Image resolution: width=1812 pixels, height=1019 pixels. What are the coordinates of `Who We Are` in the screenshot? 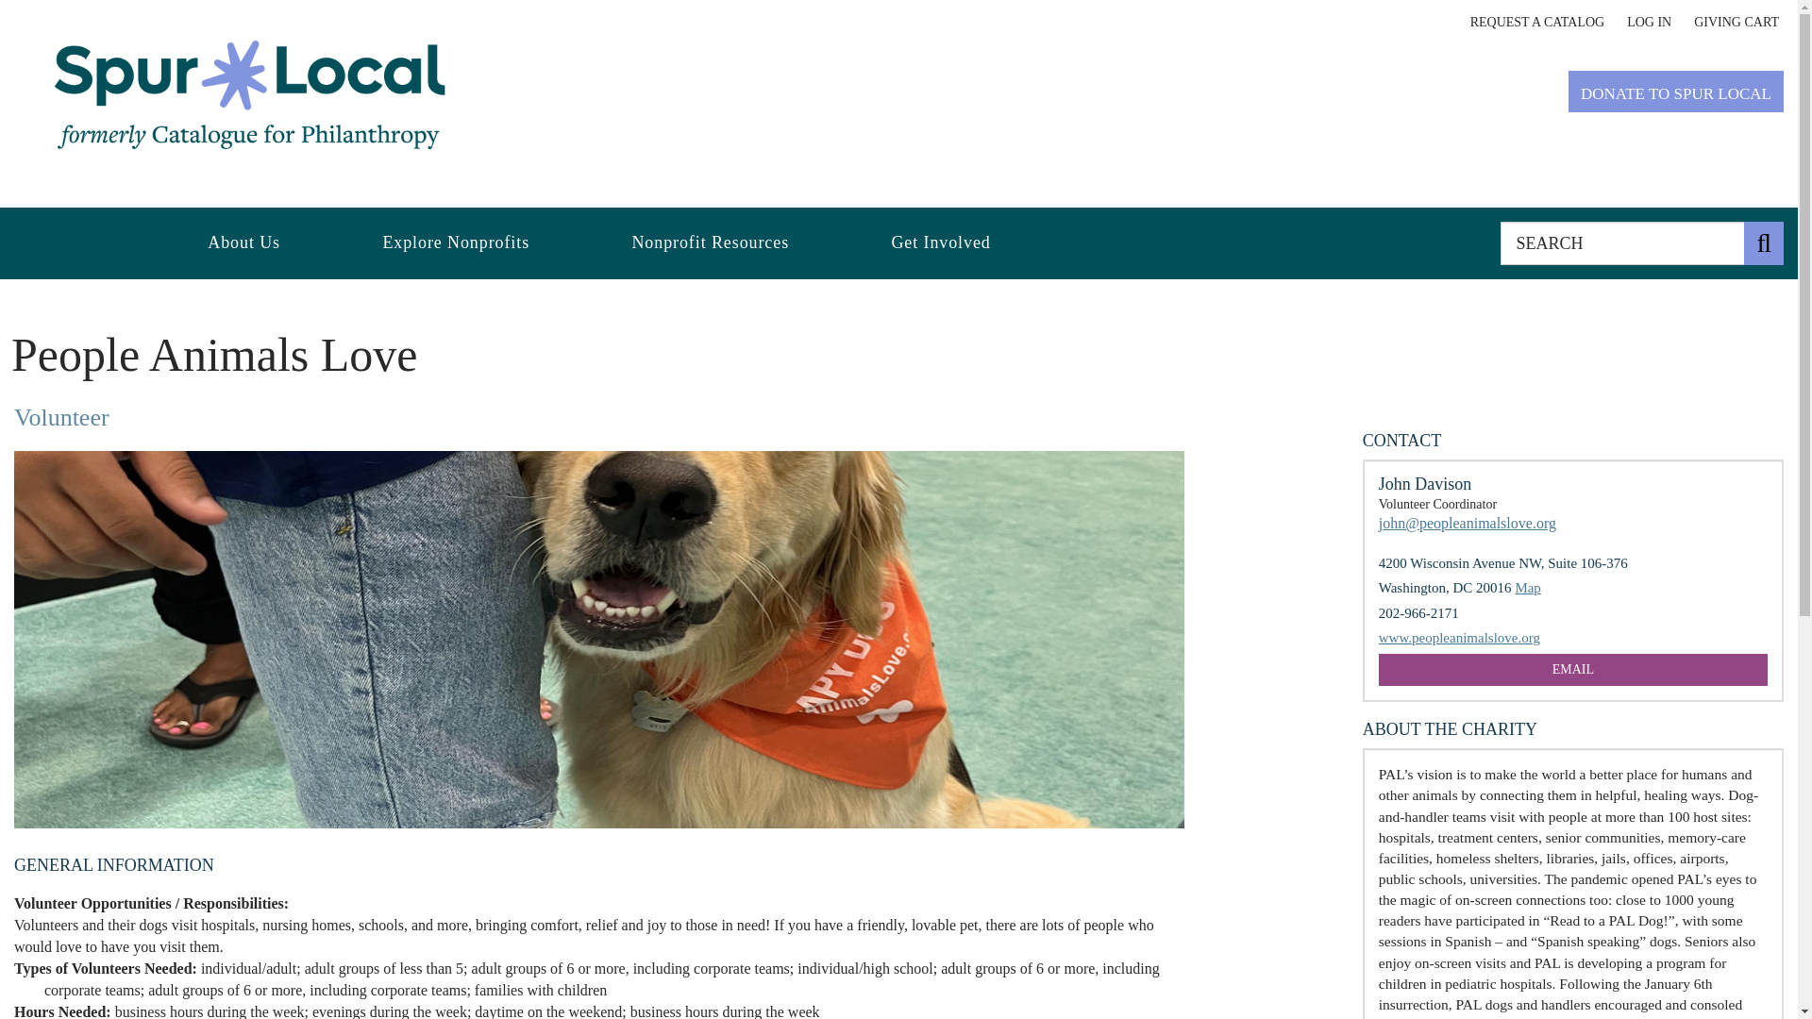 It's located at (243, 243).